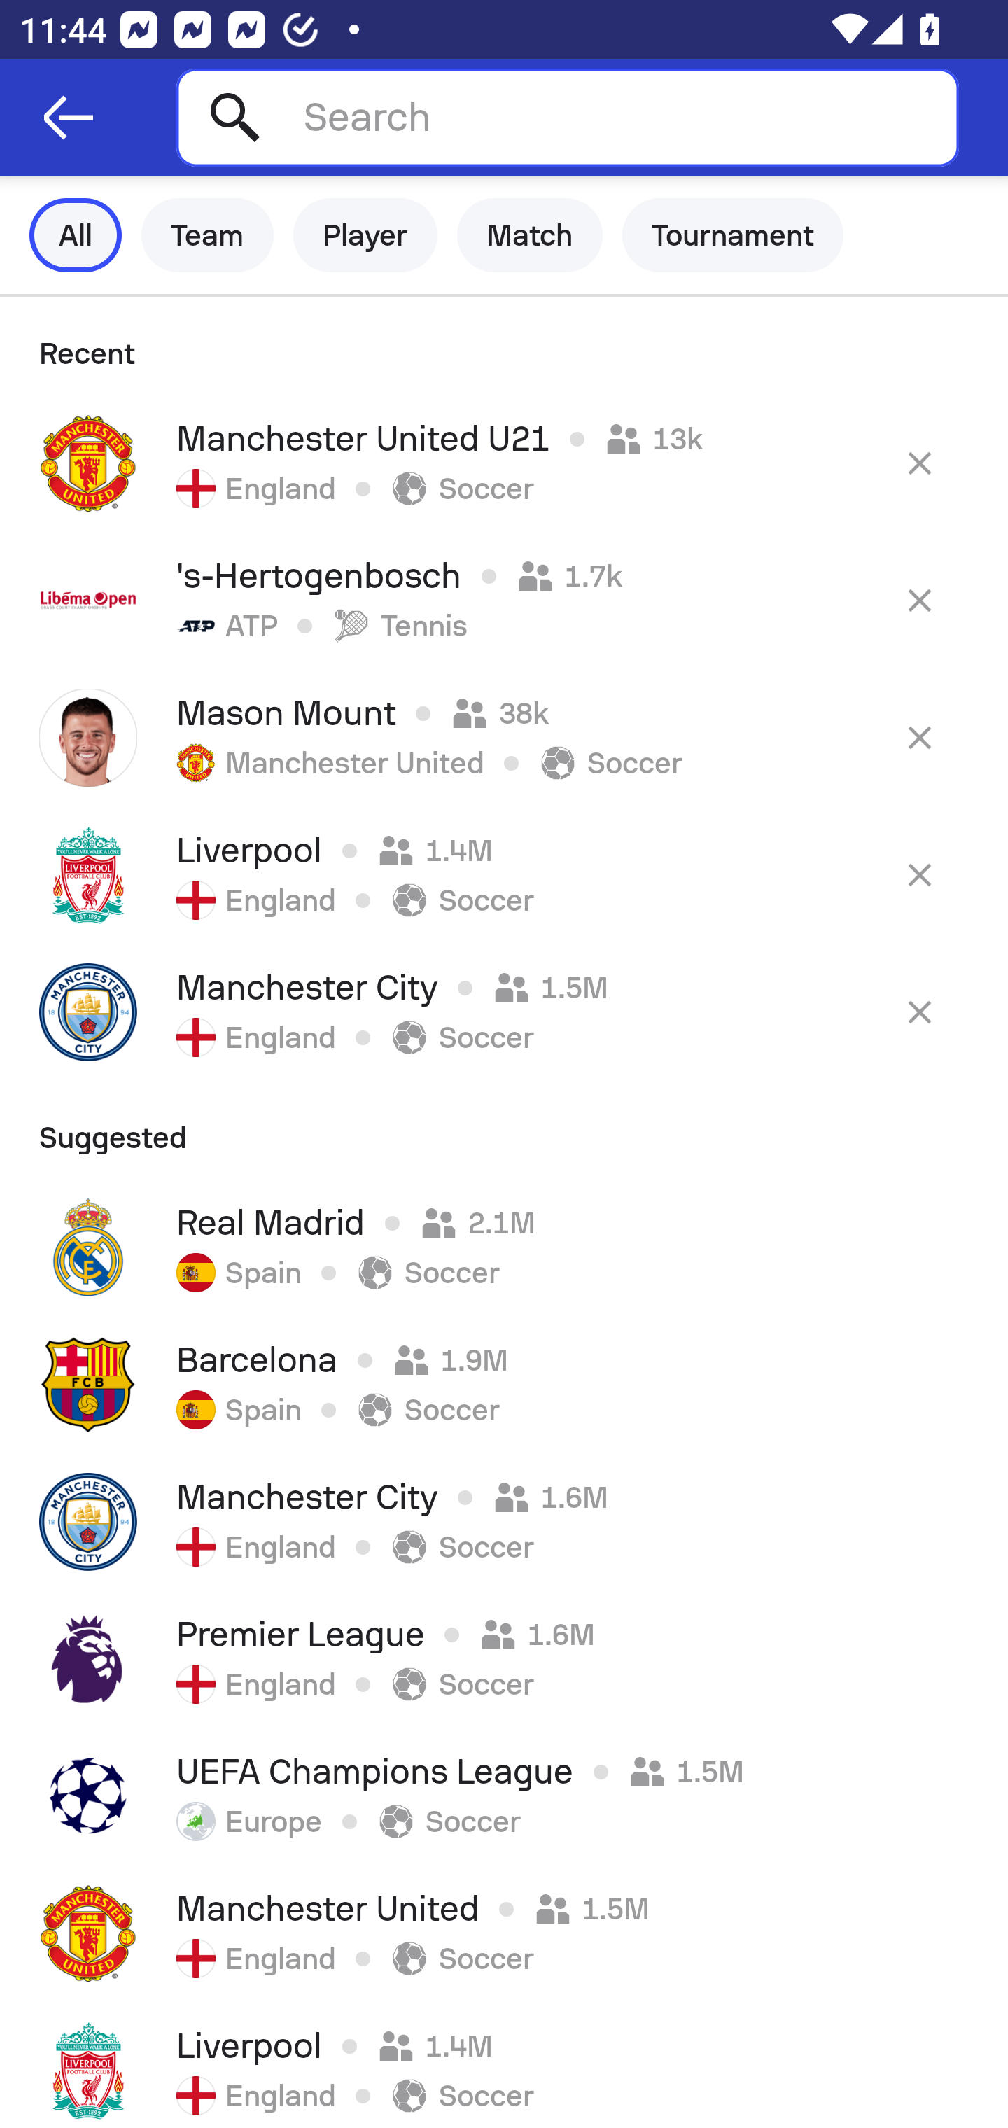 This screenshot has height=2128, width=1008. Describe the element at coordinates (504, 1933) in the screenshot. I see `Manchester United 1.5M England Soccer` at that location.